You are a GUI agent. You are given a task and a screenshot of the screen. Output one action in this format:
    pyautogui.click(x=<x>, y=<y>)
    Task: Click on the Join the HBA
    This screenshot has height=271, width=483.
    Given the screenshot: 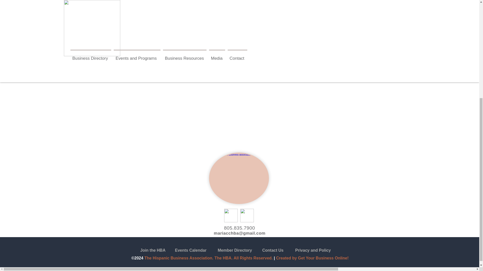 What is the action you would take?
    pyautogui.click(x=163, y=250)
    